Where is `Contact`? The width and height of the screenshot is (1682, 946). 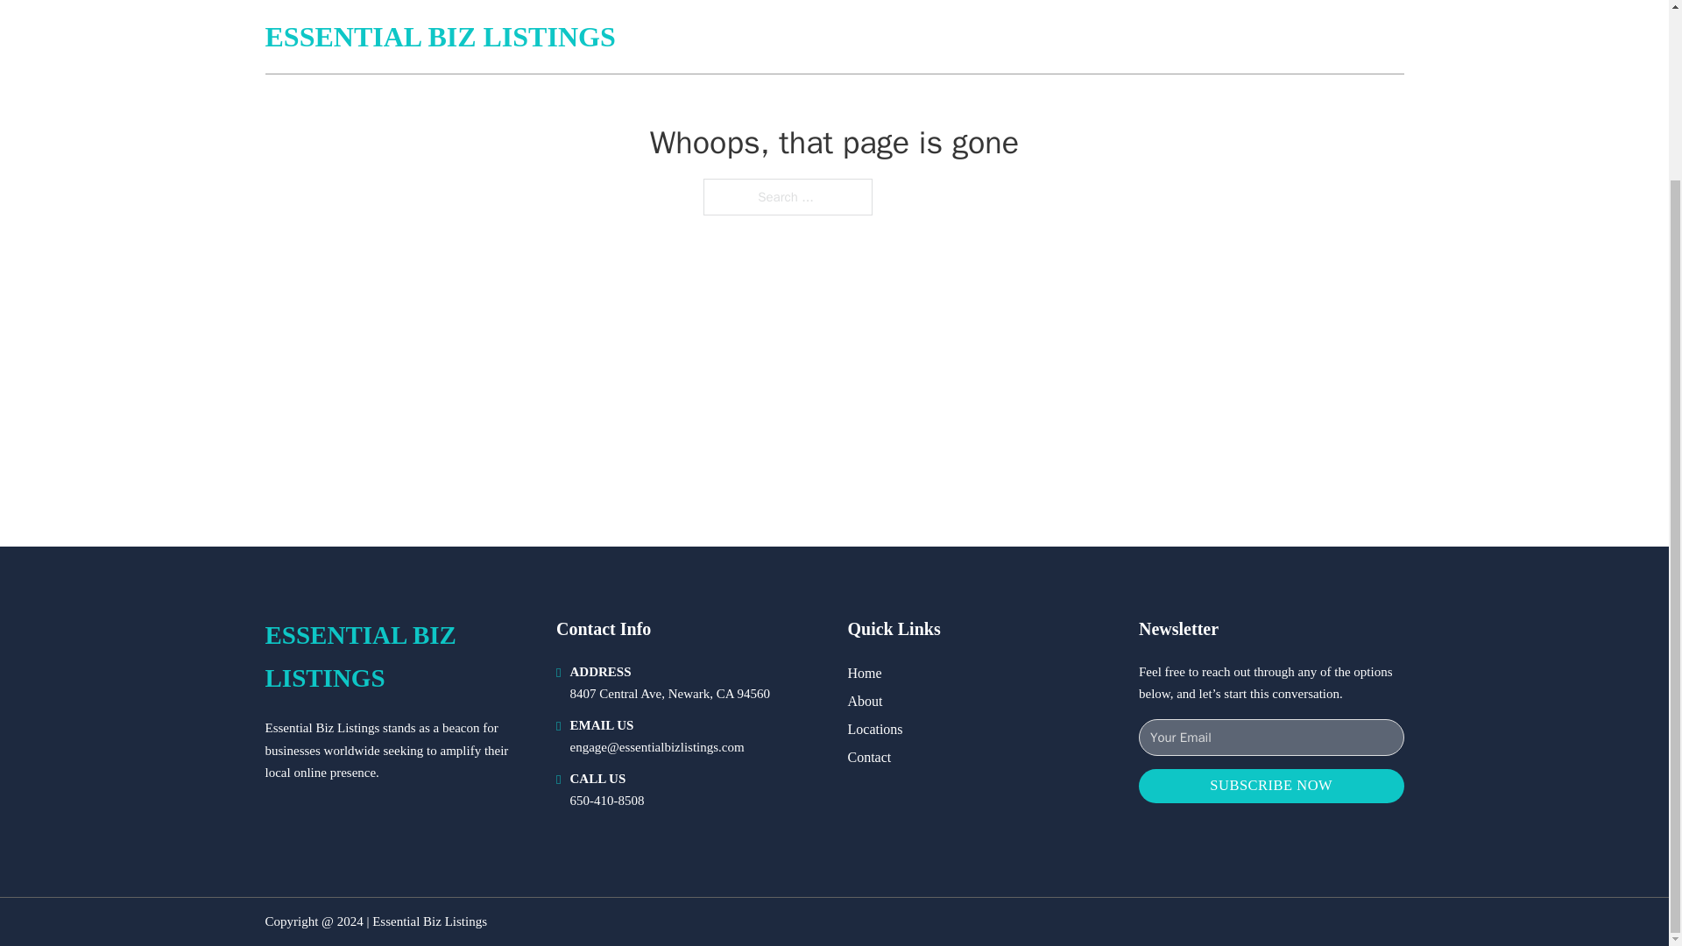 Contact is located at coordinates (869, 757).